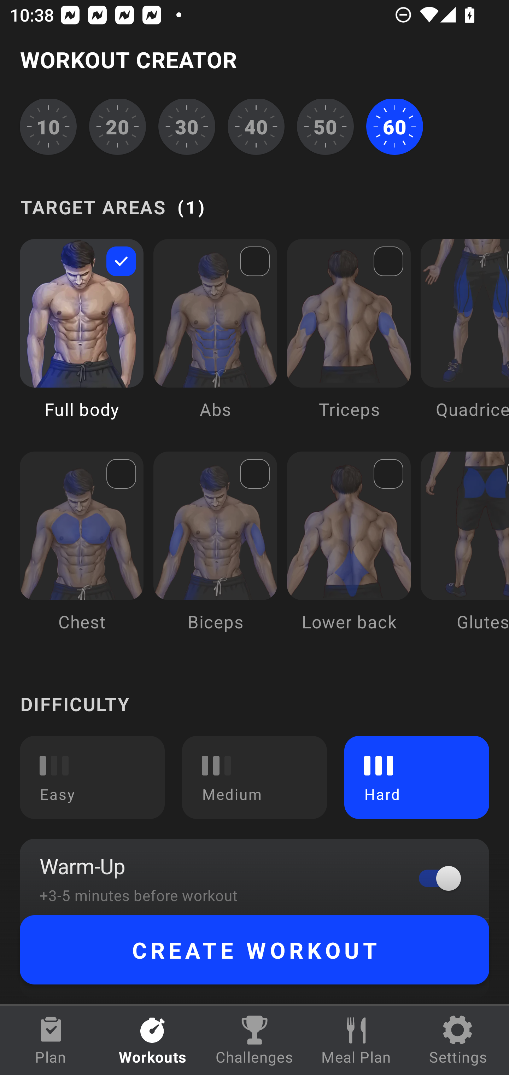 The width and height of the screenshot is (509, 1075). What do you see at coordinates (356, 1040) in the screenshot?
I see ` Meal Plan ` at bounding box center [356, 1040].